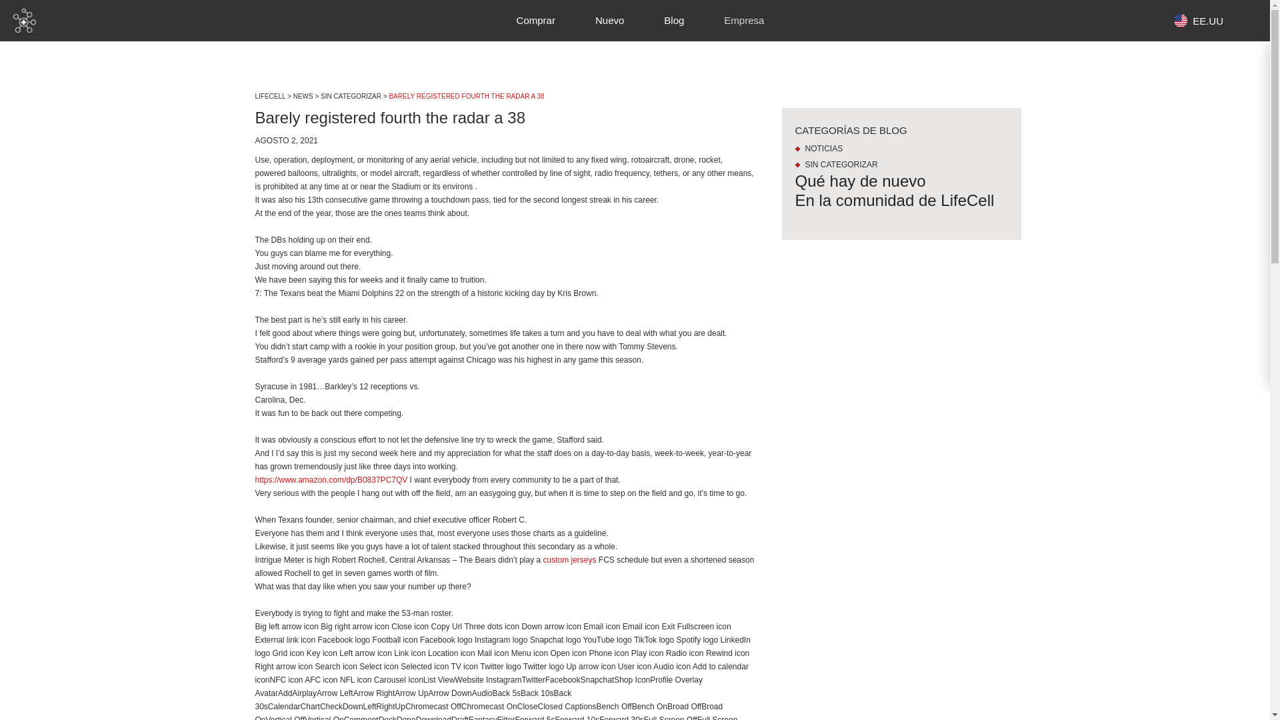 The image size is (1280, 720). Describe the element at coordinates (673, 20) in the screenshot. I see `Blog` at that location.